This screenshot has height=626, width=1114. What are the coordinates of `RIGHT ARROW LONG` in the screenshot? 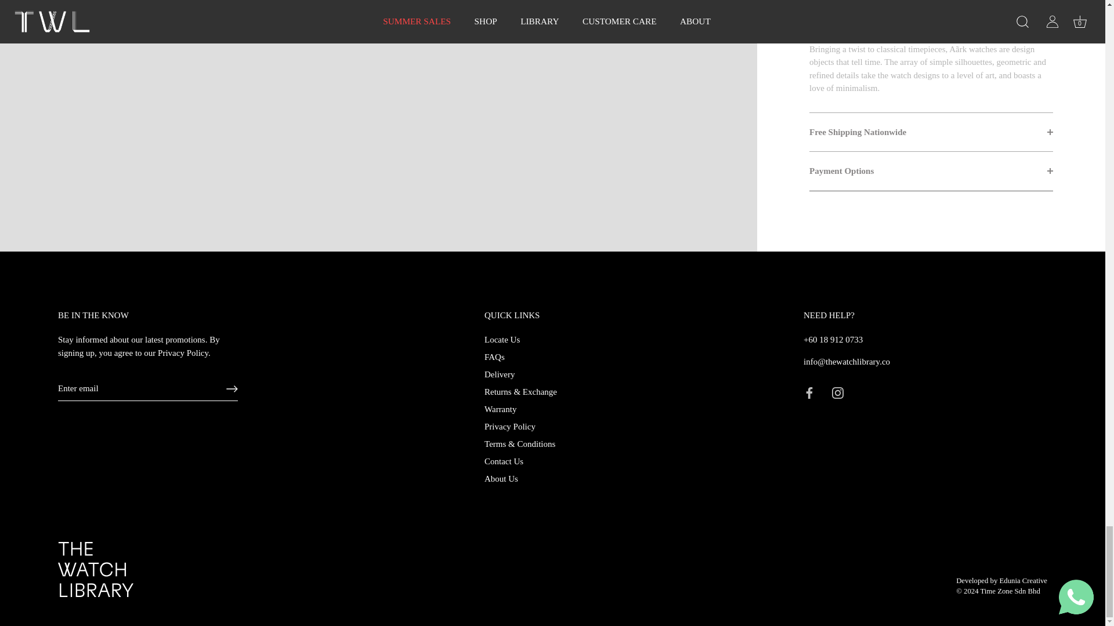 It's located at (232, 388).